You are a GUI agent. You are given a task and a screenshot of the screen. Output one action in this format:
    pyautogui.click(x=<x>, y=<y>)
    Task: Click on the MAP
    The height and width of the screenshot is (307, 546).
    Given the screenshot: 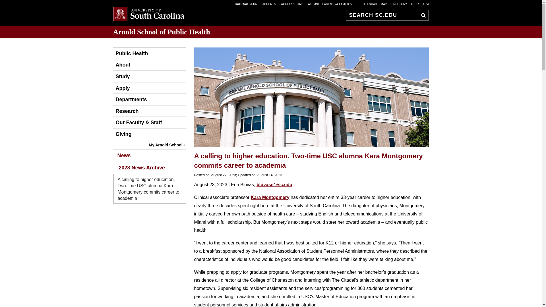 What is the action you would take?
    pyautogui.click(x=384, y=4)
    